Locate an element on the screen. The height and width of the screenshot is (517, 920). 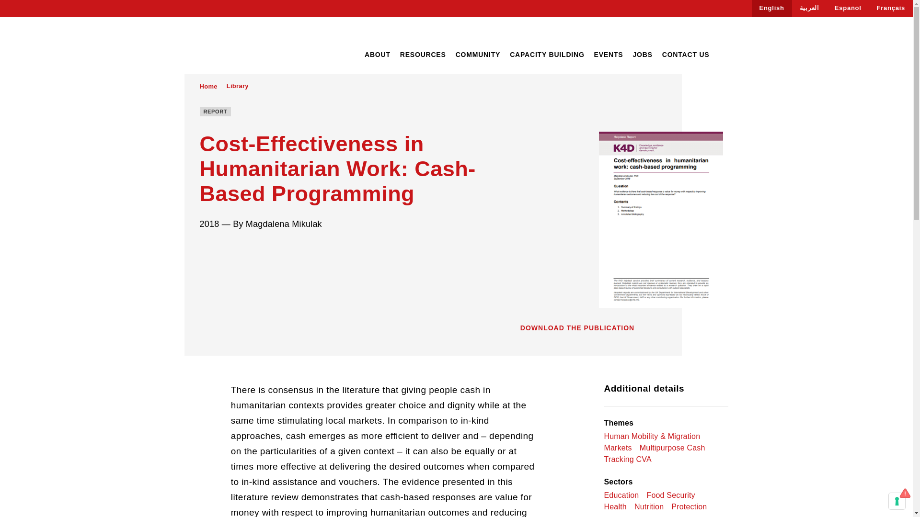
Share on Twitter is located at coordinates (221, 249).